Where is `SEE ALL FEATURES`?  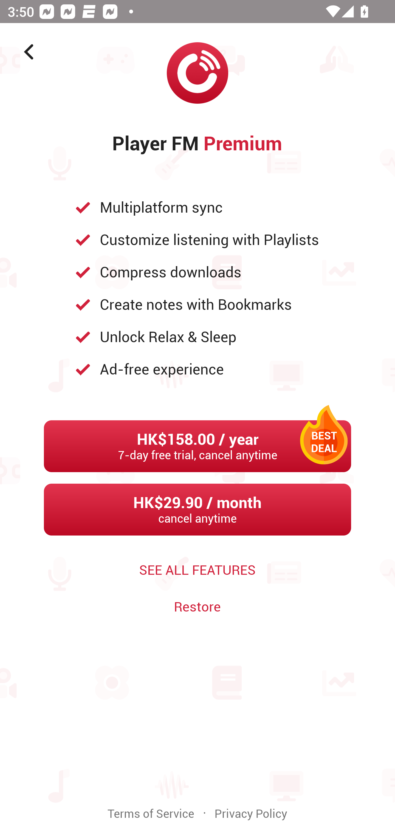
SEE ALL FEATURES is located at coordinates (198, 570).